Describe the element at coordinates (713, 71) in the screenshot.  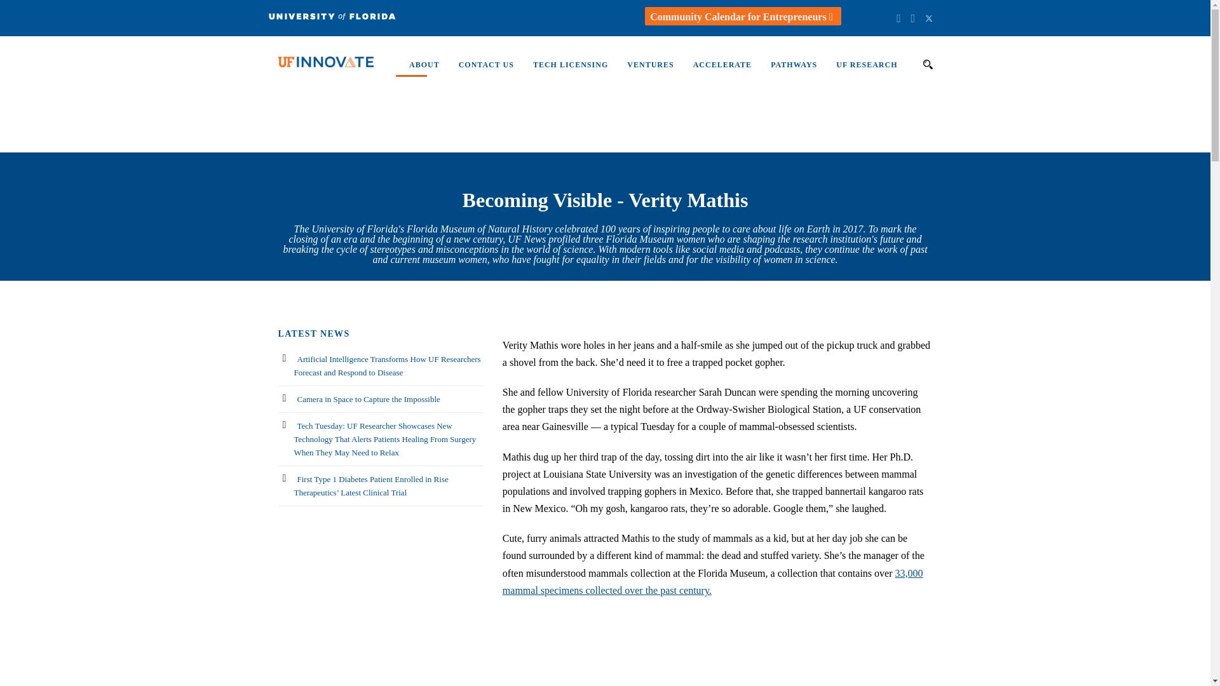
I see `Accelerate` at that location.